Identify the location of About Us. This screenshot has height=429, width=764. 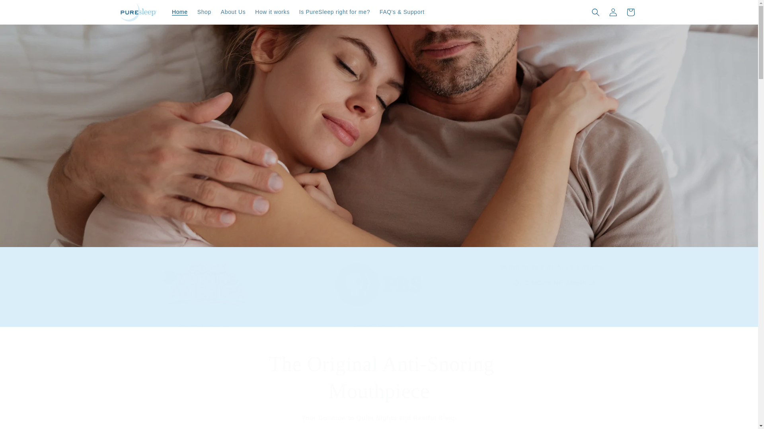
(233, 12).